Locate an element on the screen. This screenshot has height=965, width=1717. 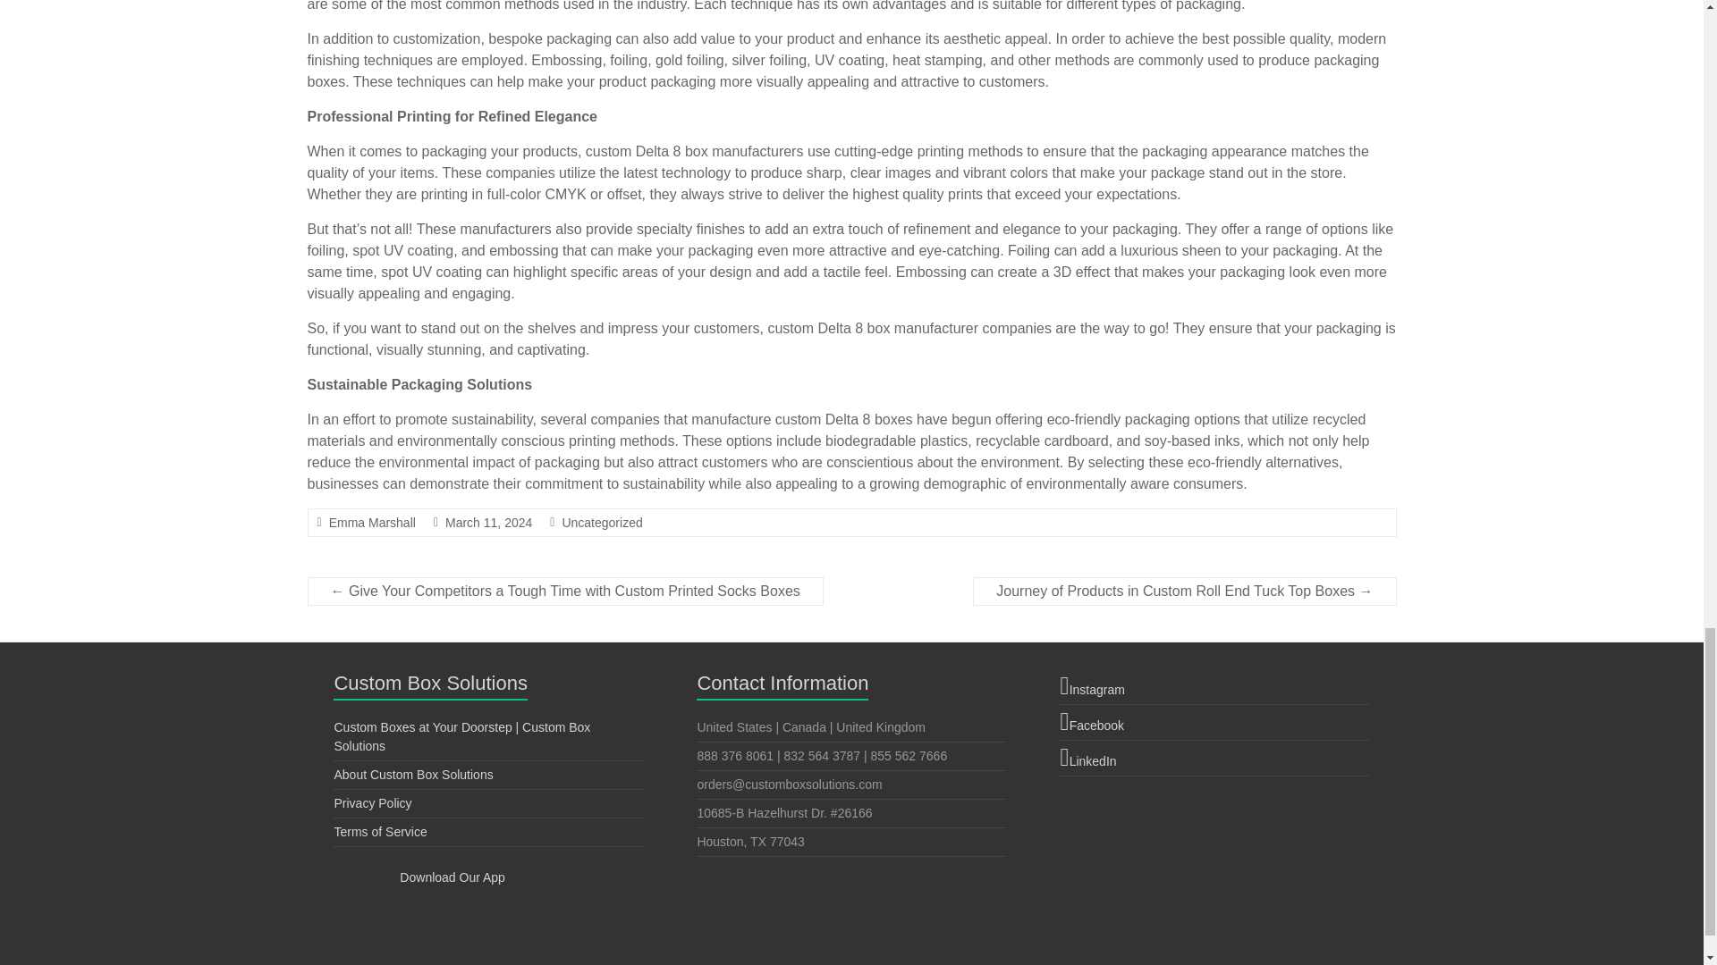
LinkedIn is located at coordinates (1214, 758).